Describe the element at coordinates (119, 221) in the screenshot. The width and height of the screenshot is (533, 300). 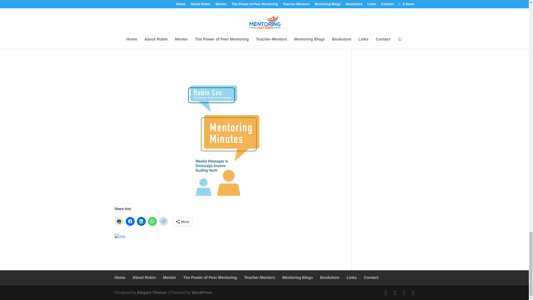
I see `Click to print` at that location.